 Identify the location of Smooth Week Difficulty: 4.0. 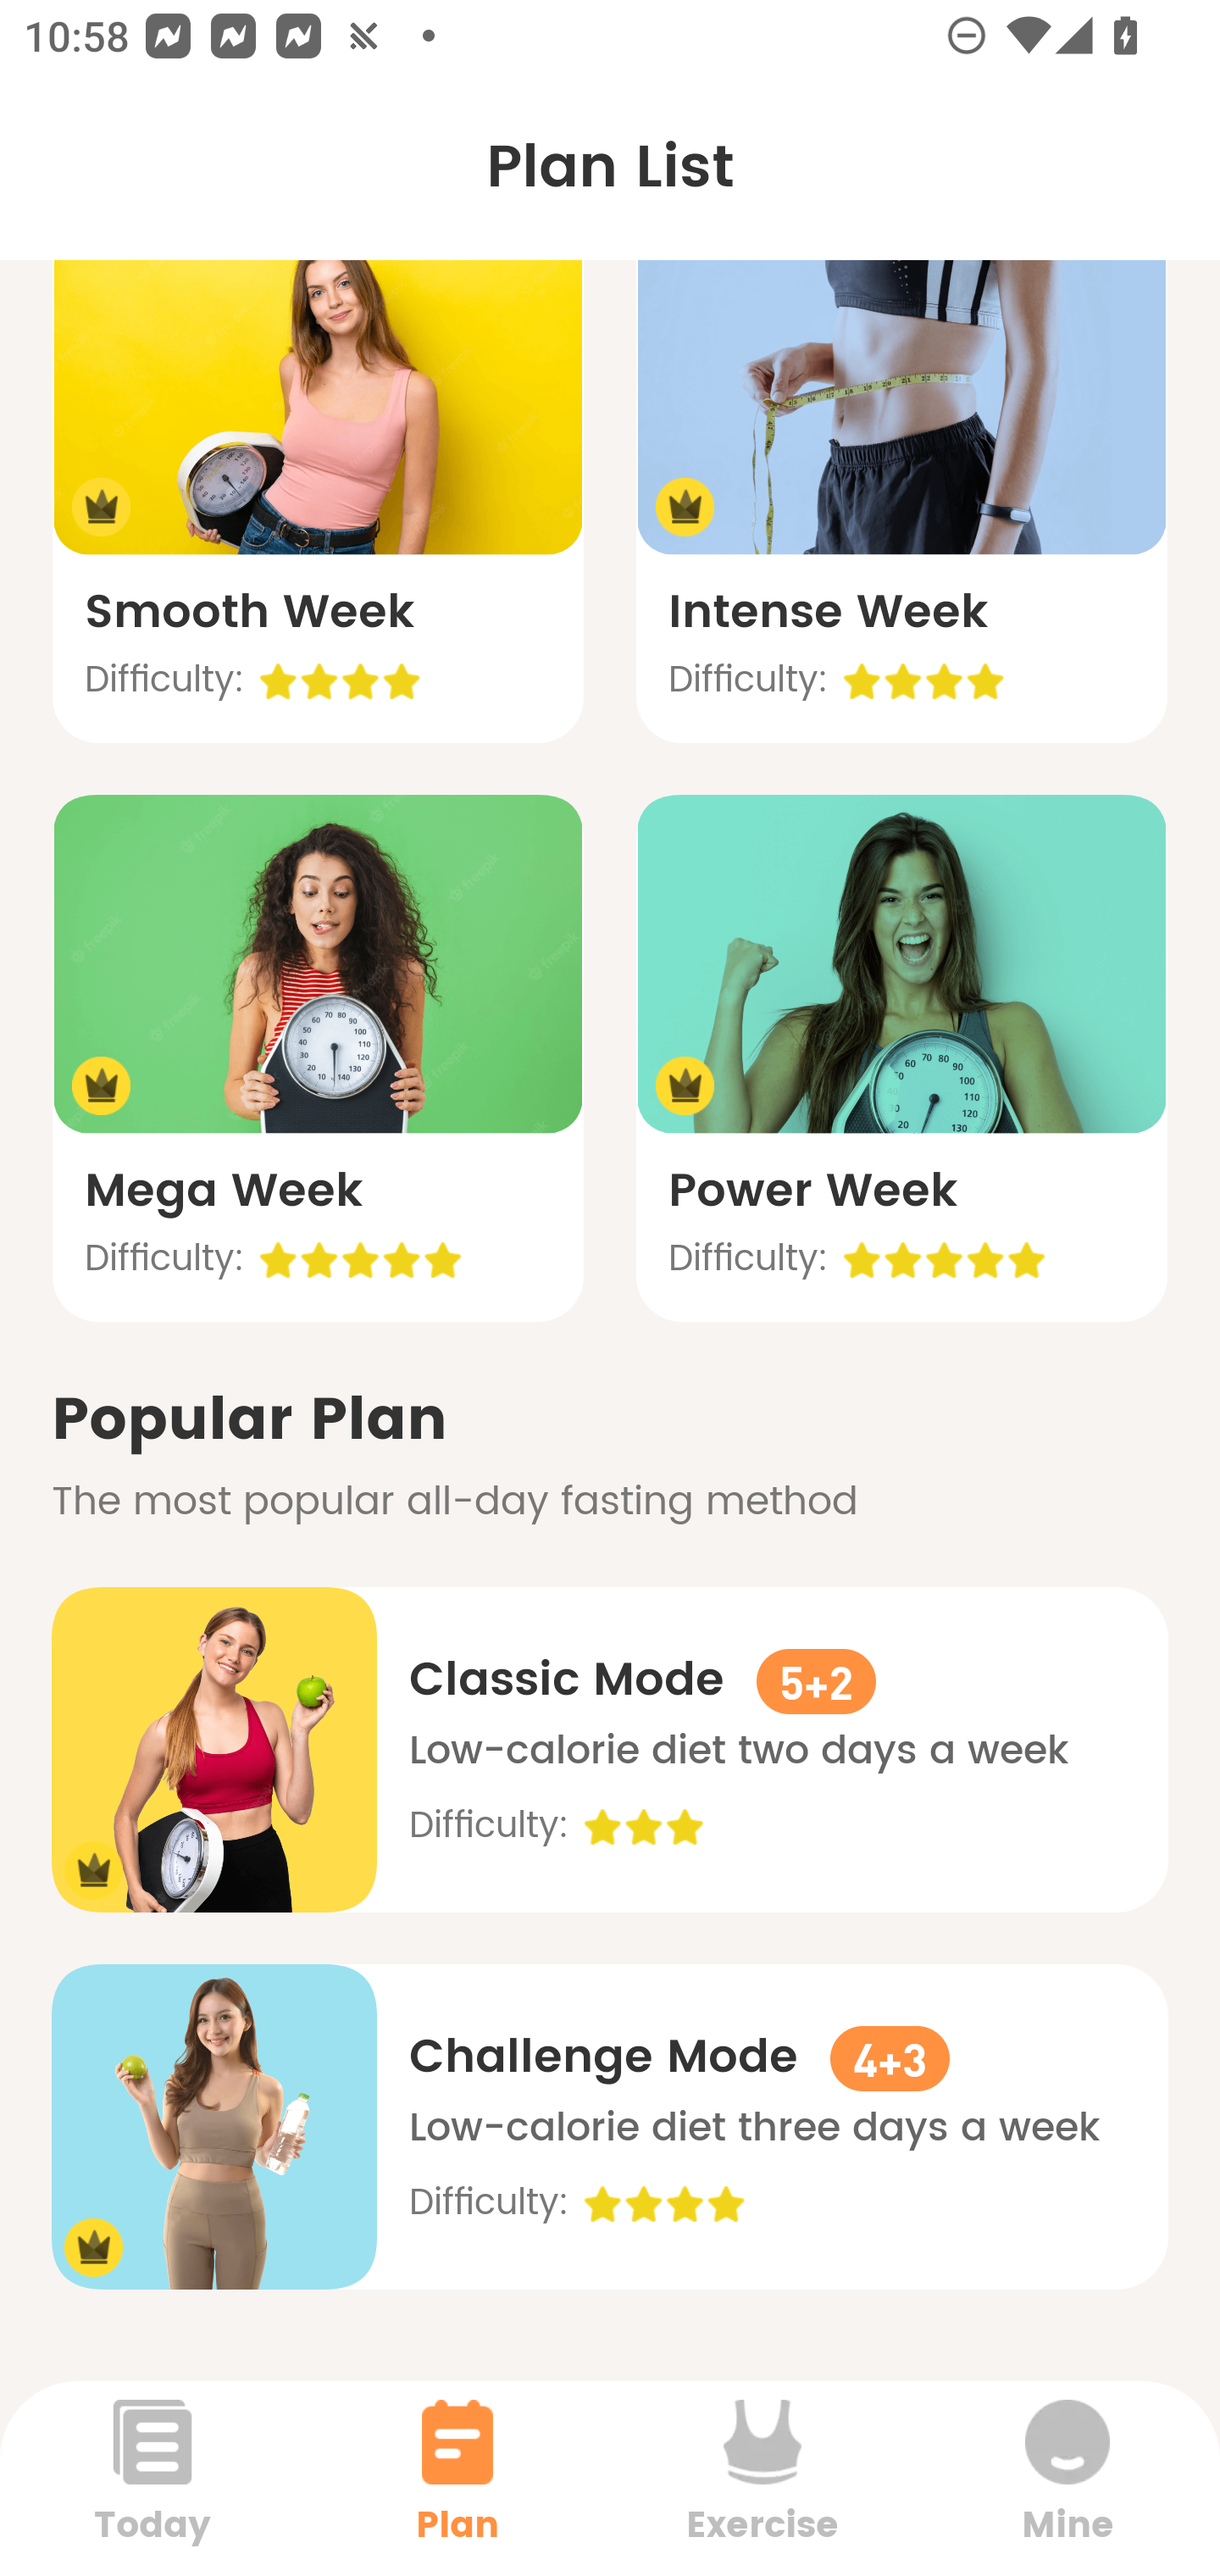
(317, 479).